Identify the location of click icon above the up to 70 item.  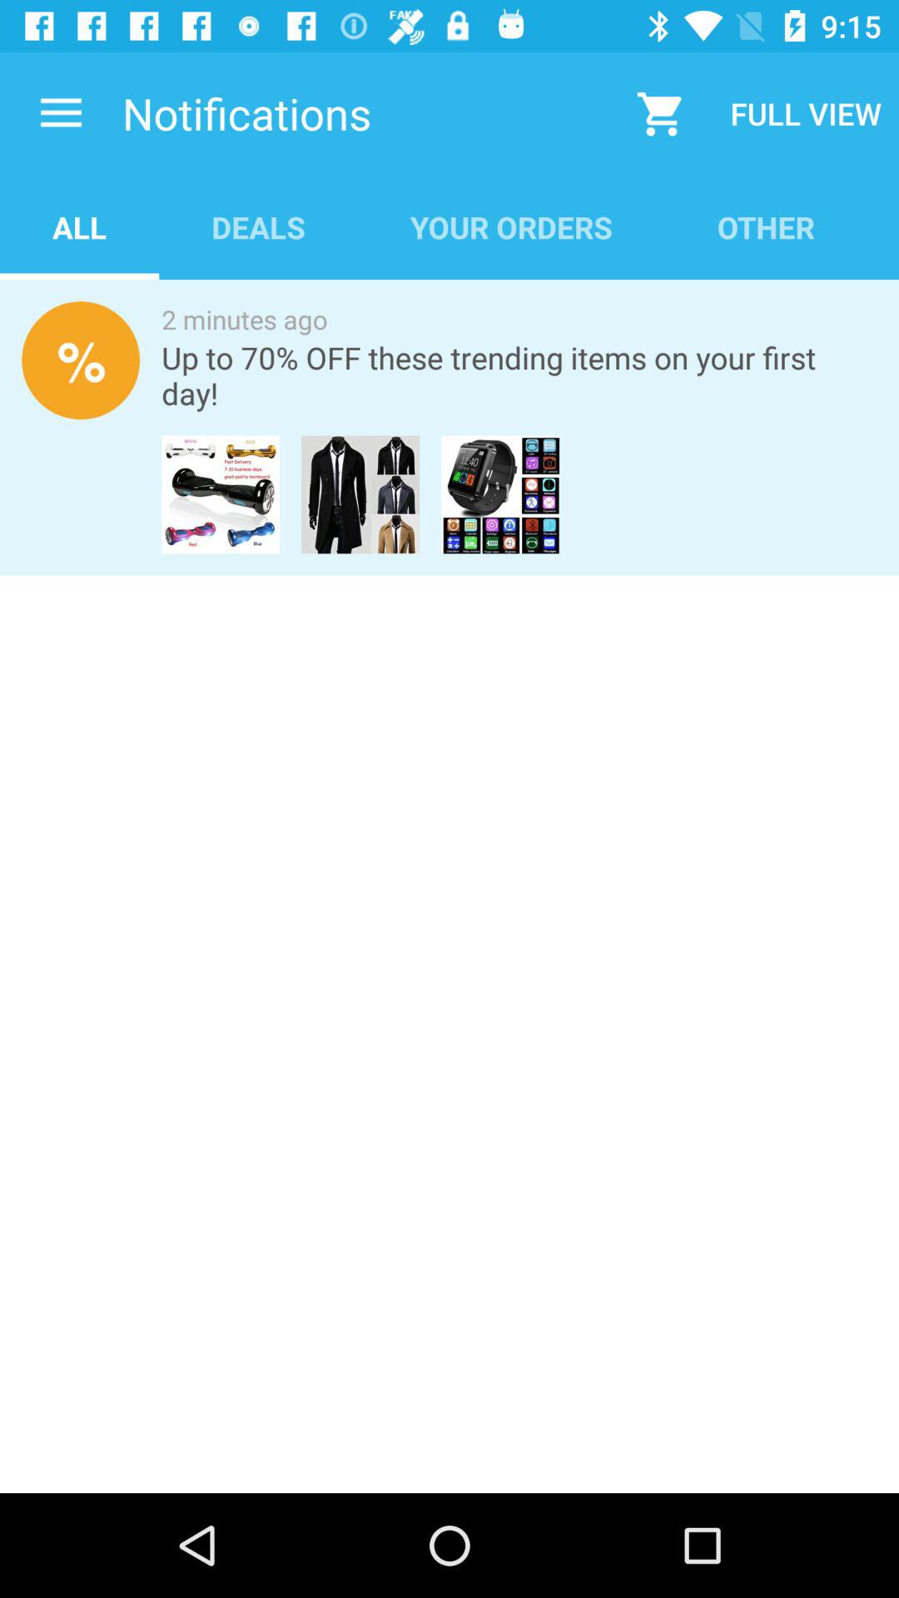
(245, 320).